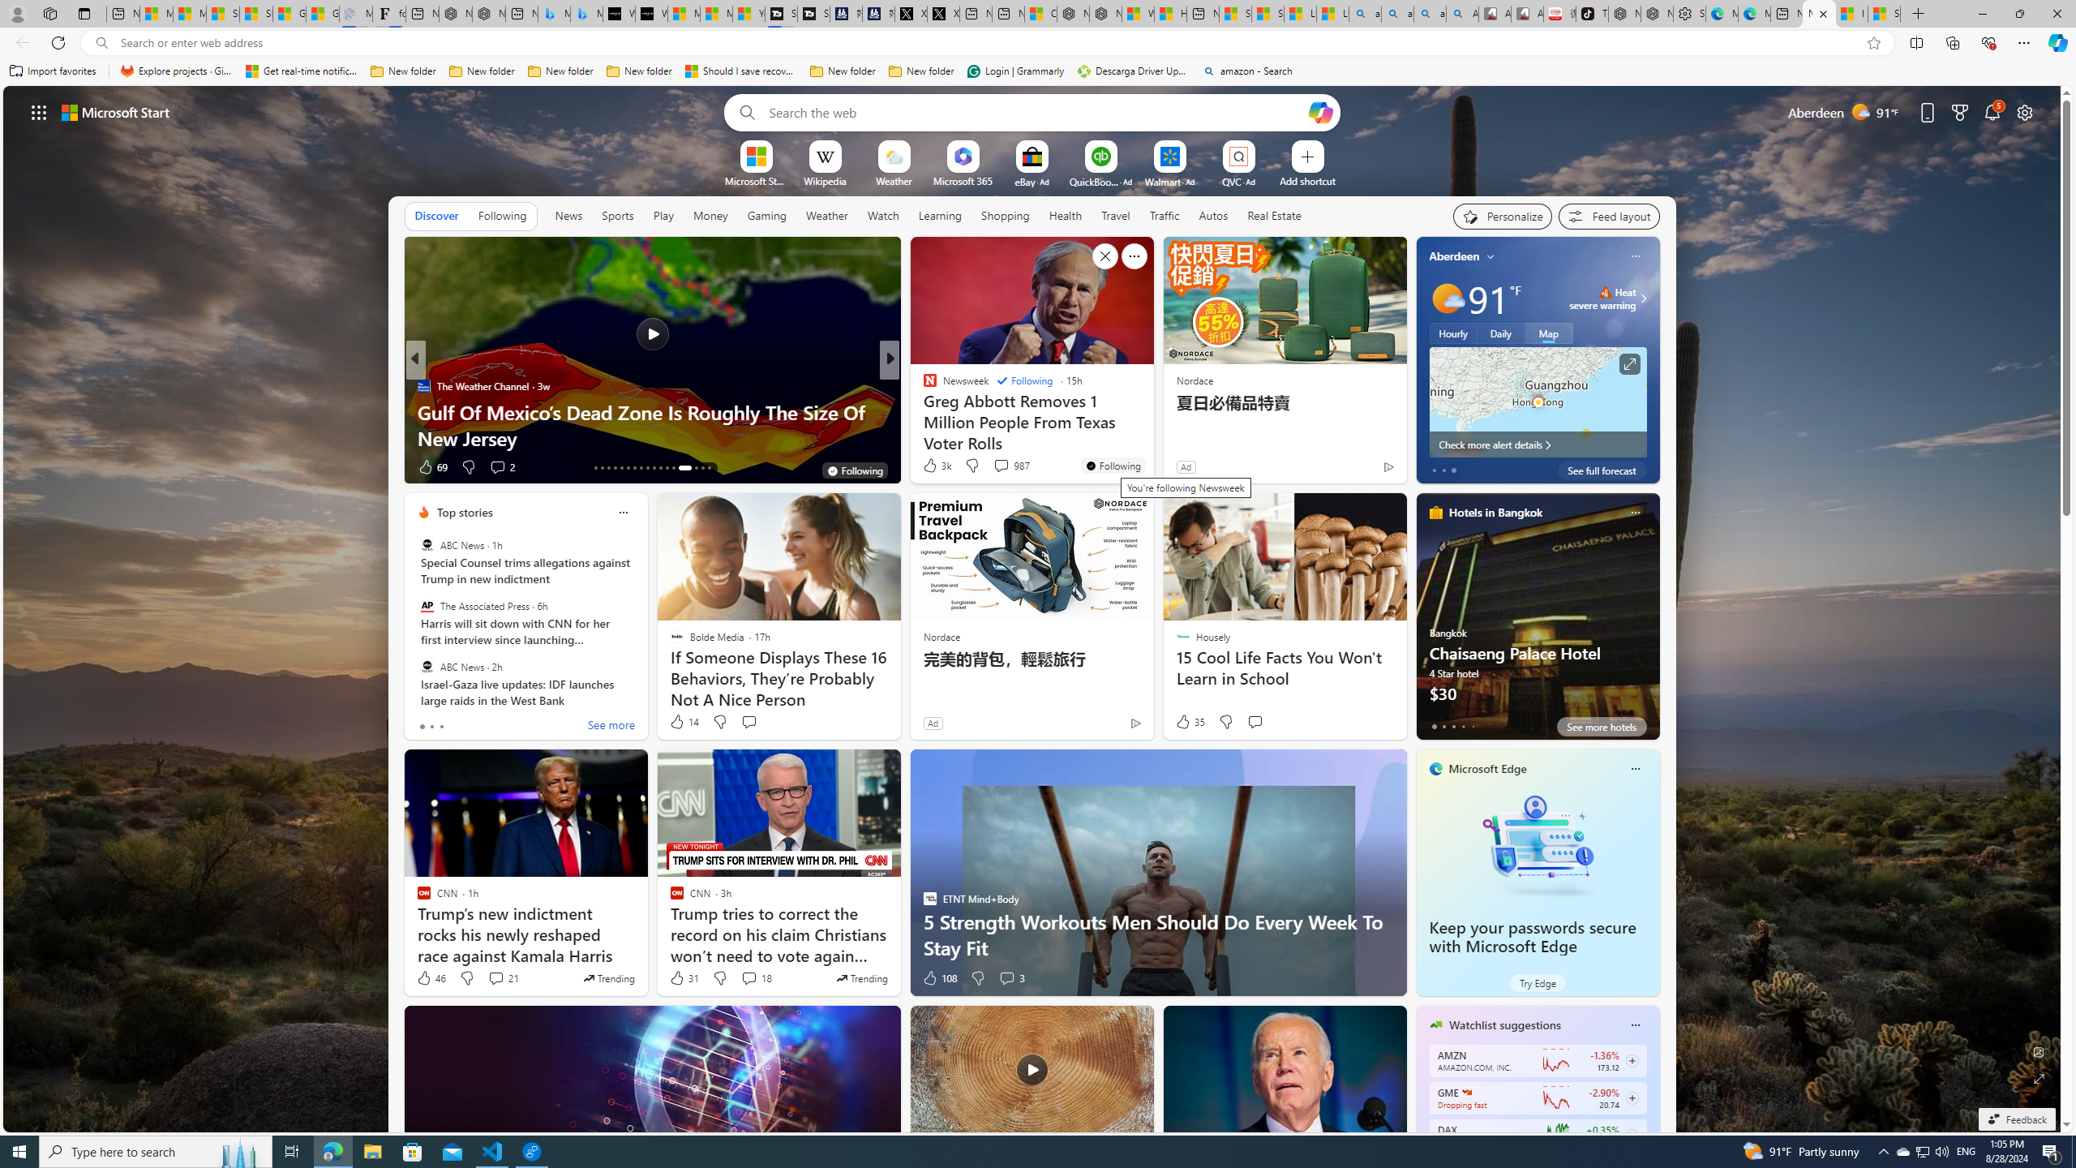 The height and width of the screenshot is (1168, 2076). Describe the element at coordinates (488, 14) in the screenshot. I see `Nordace - #1 Japanese Best-Seller - Siena Smart Backpack` at that location.